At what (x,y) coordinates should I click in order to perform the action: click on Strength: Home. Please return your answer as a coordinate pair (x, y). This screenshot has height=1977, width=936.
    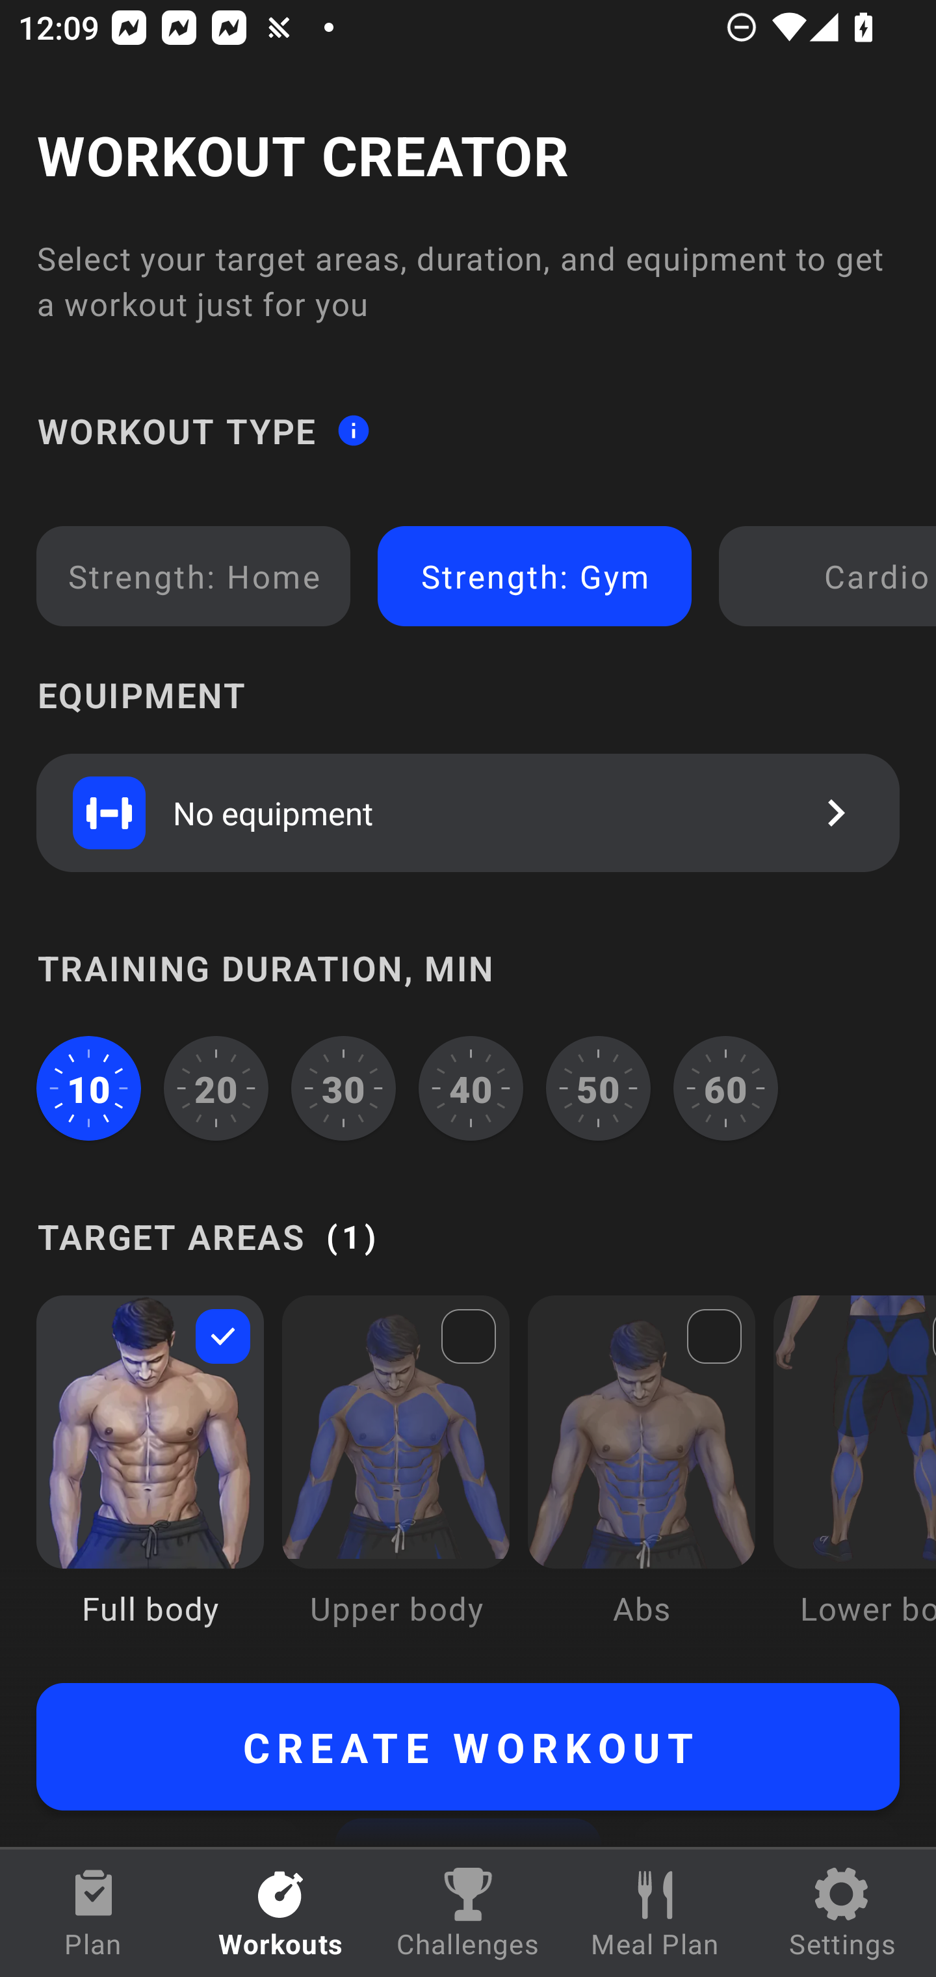
    Looking at the image, I should click on (194, 576).